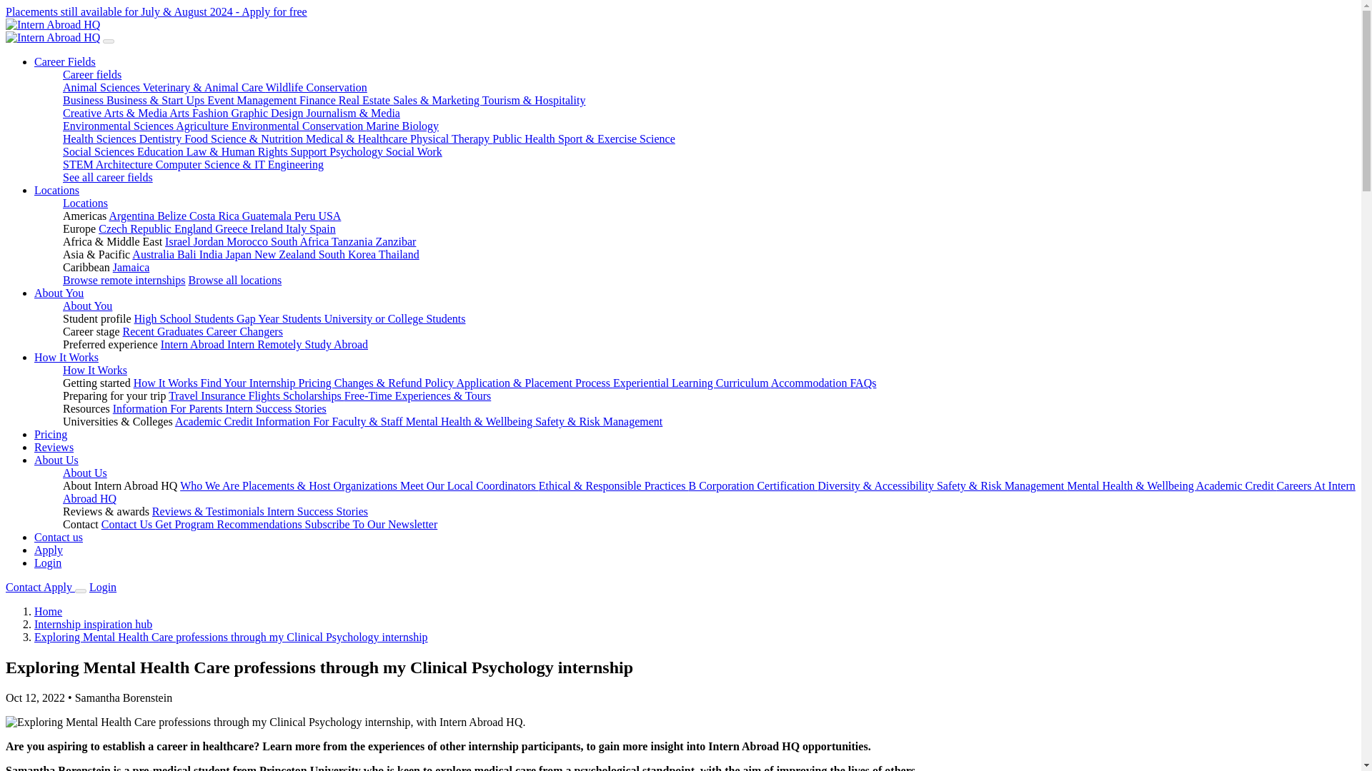  What do you see at coordinates (402, 126) in the screenshot?
I see `Marine Biology` at bounding box center [402, 126].